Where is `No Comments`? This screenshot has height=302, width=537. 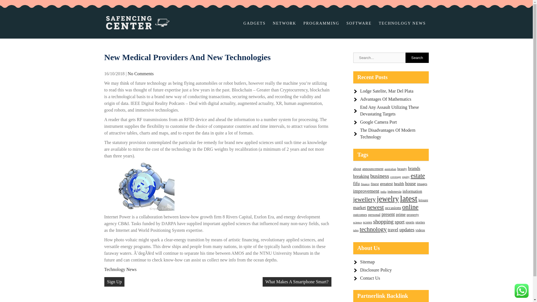
No Comments is located at coordinates (140, 74).